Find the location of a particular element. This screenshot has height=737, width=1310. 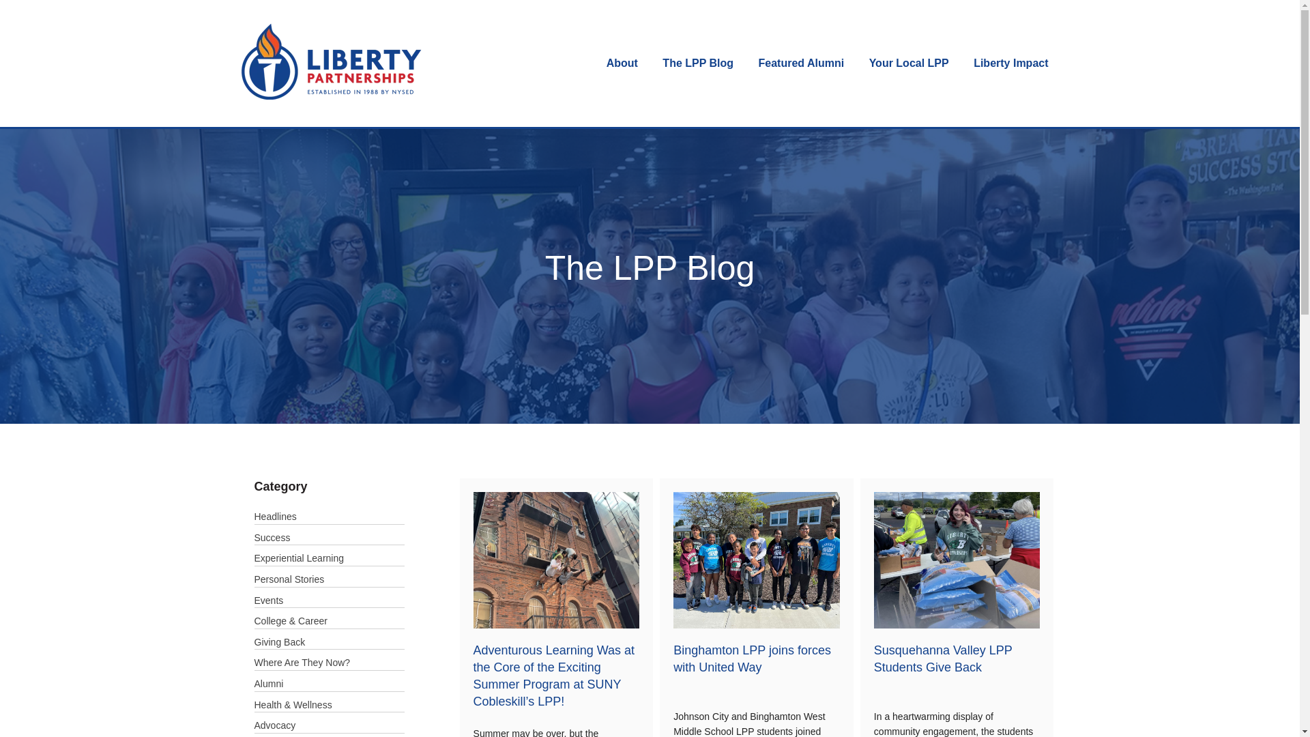

Featured Alumni is located at coordinates (801, 63).